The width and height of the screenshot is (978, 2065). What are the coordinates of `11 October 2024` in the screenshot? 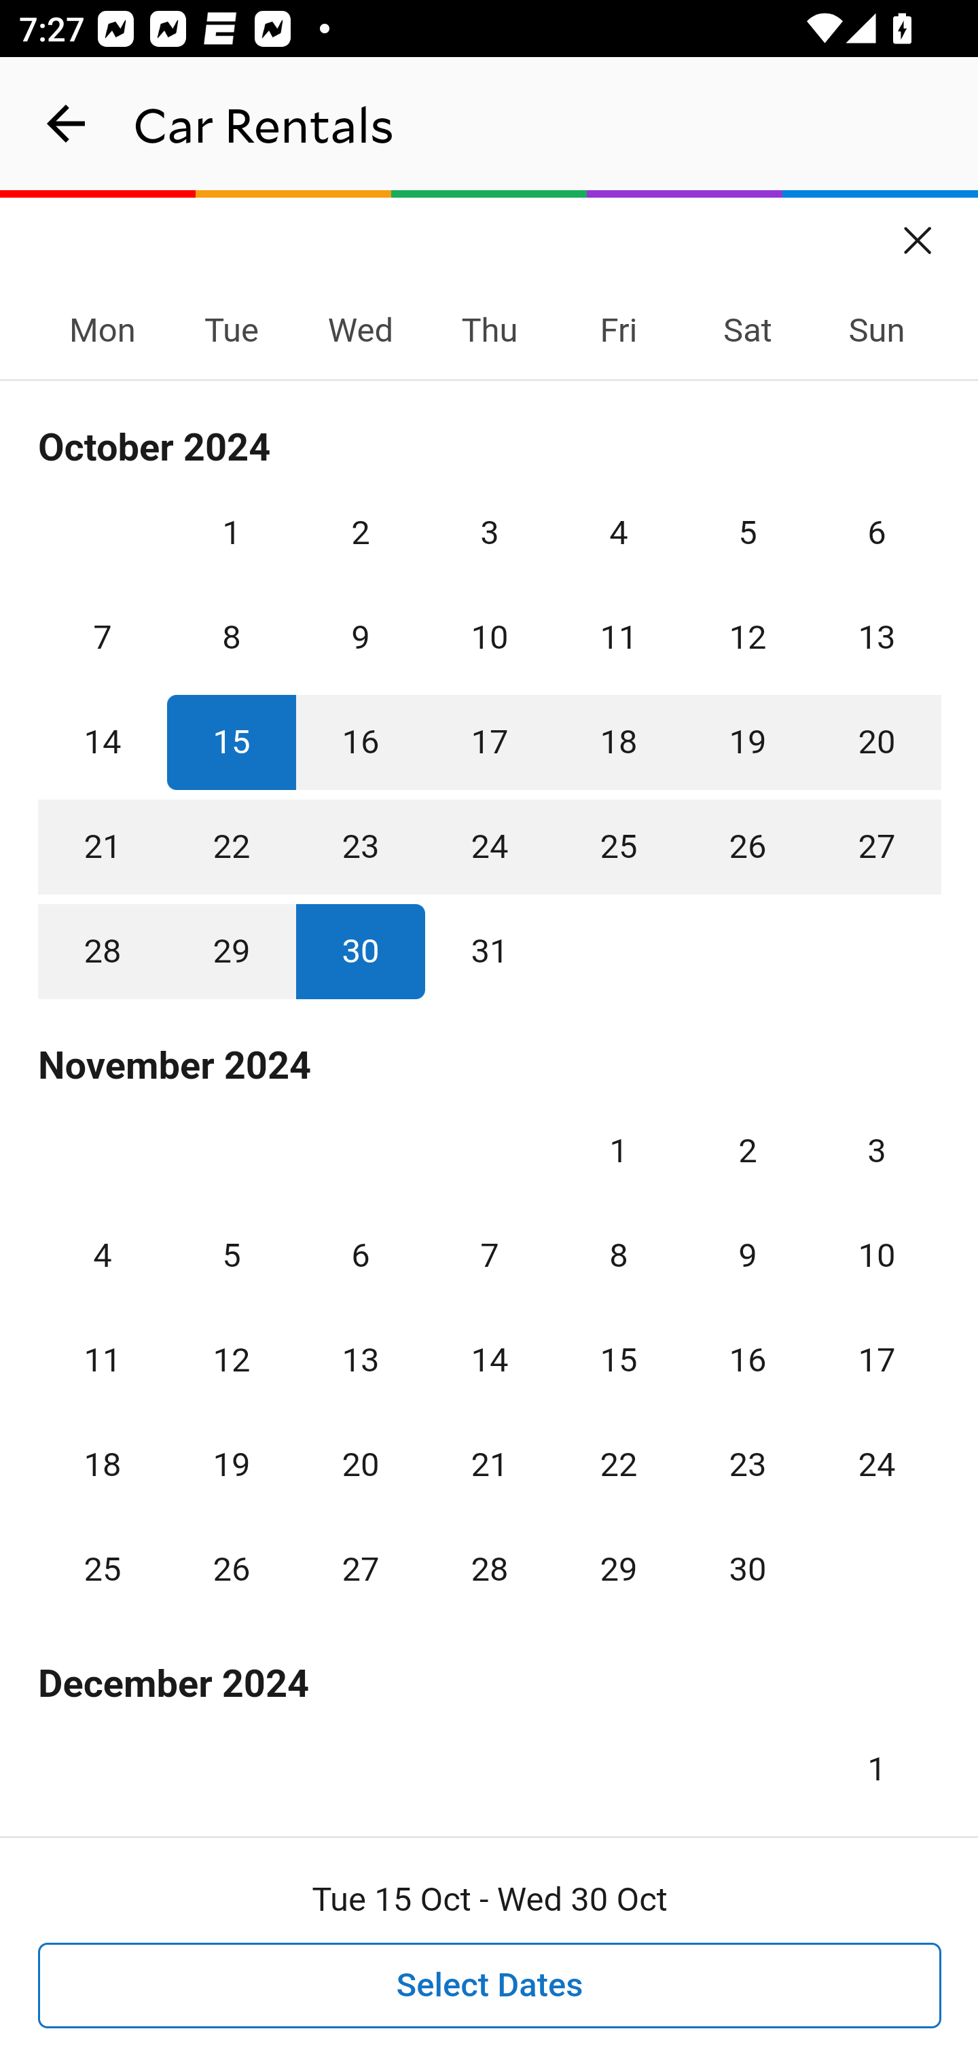 It's located at (619, 638).